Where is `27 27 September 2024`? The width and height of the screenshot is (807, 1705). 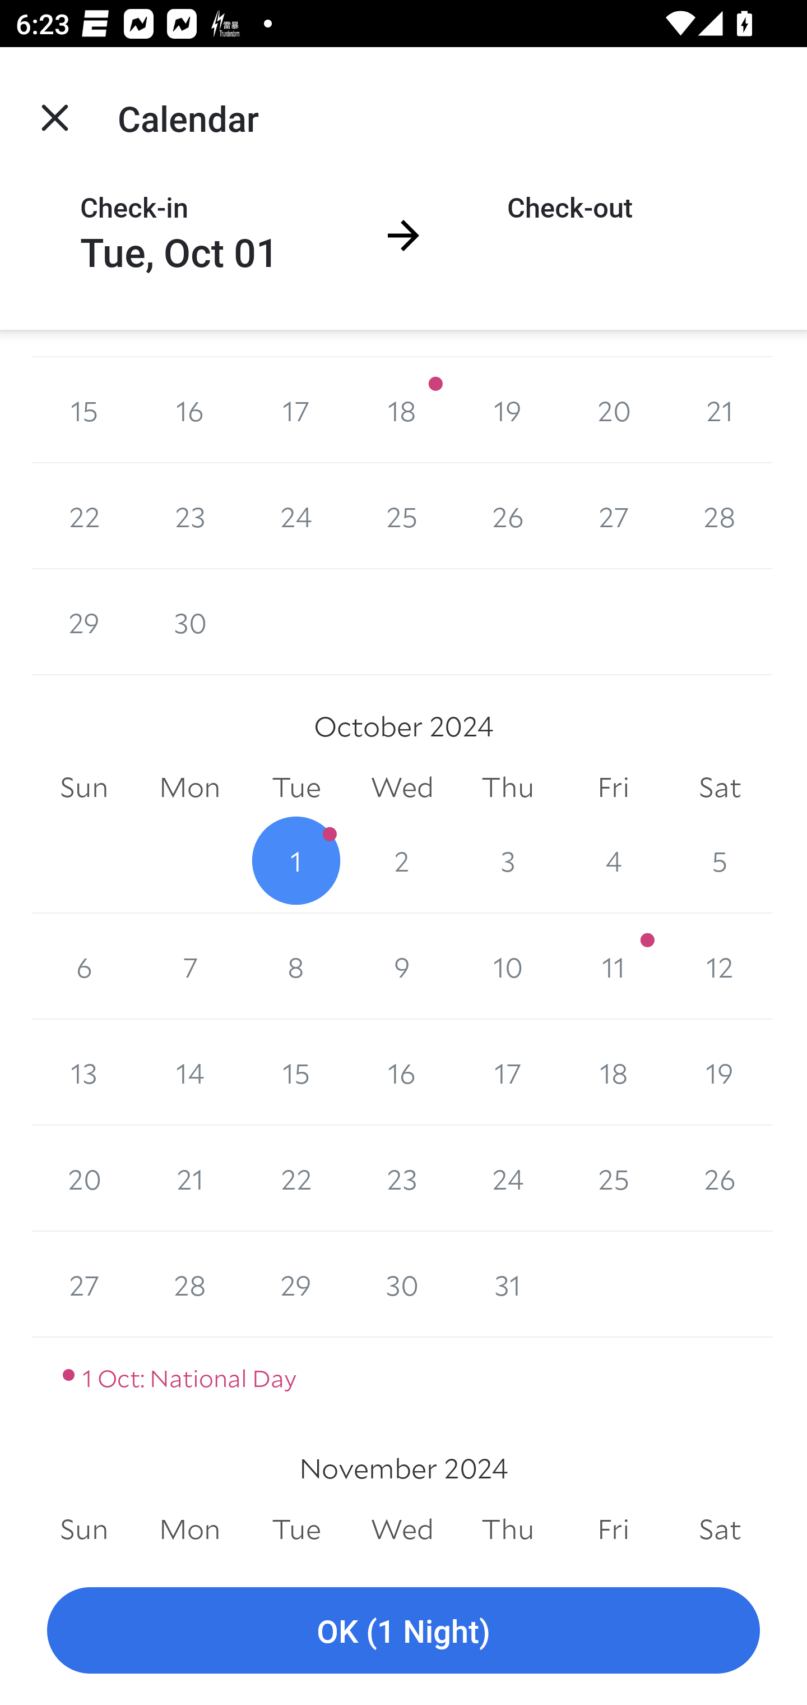 27 27 September 2024 is located at coordinates (613, 516).